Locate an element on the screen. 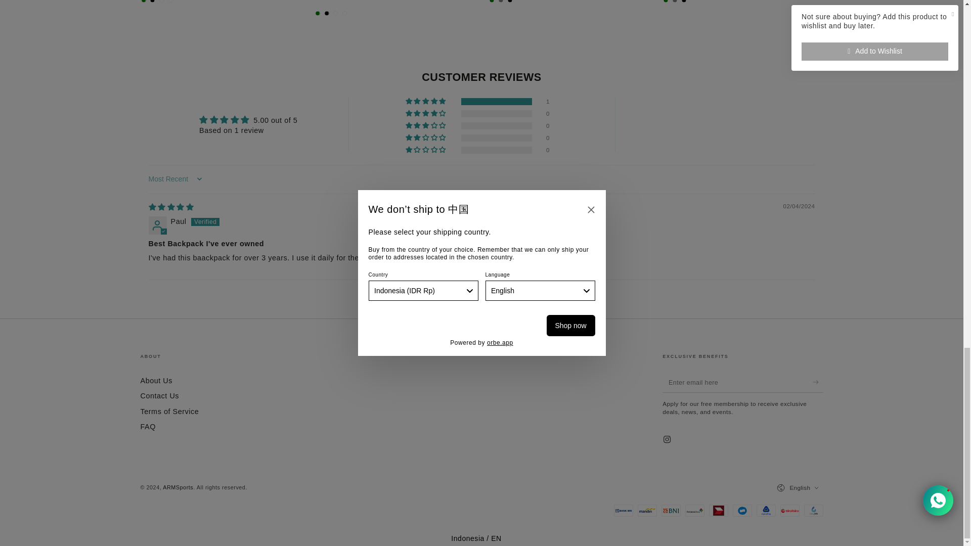 The width and height of the screenshot is (971, 546). Desert Camo is located at coordinates (161, 2).